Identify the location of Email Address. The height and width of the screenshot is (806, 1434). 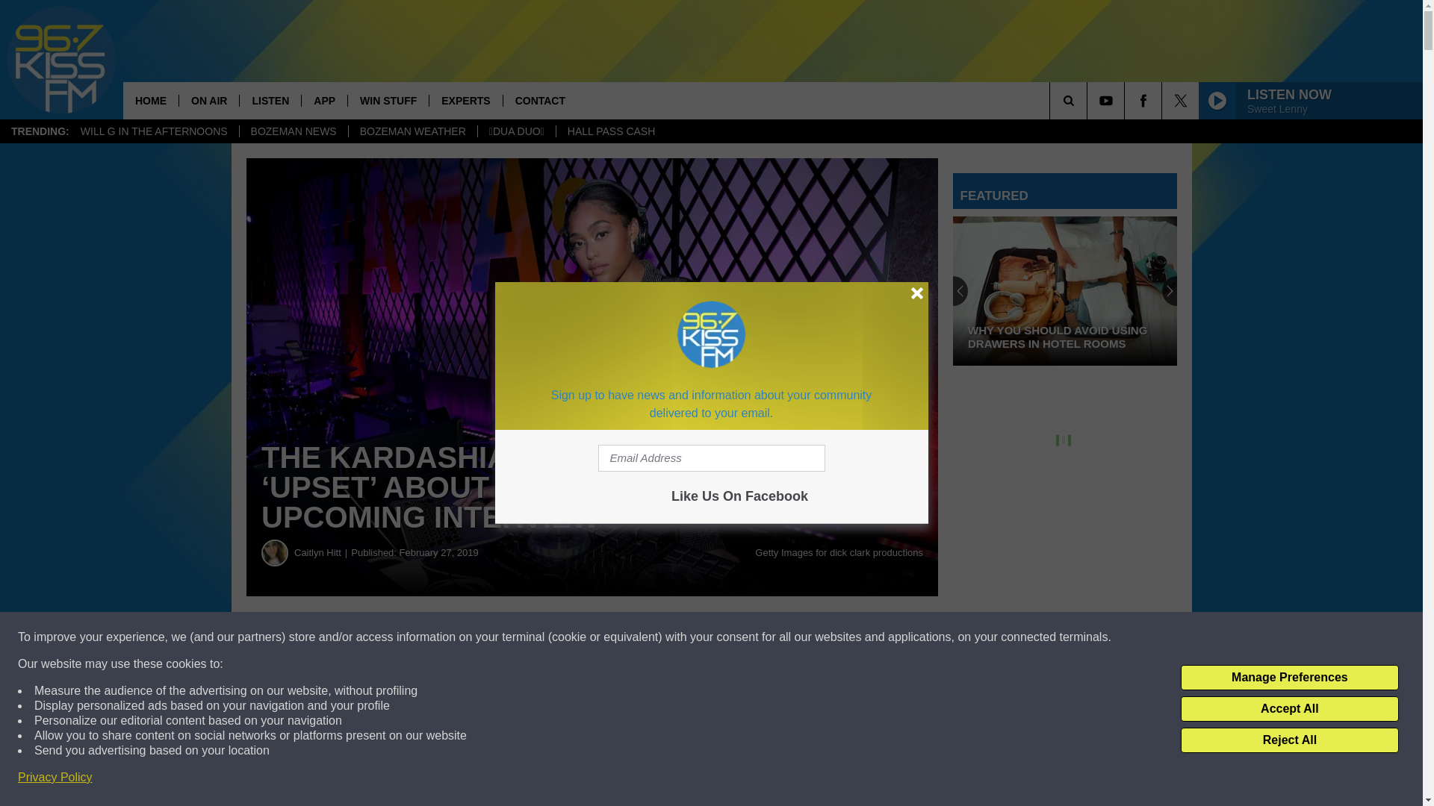
(711, 458).